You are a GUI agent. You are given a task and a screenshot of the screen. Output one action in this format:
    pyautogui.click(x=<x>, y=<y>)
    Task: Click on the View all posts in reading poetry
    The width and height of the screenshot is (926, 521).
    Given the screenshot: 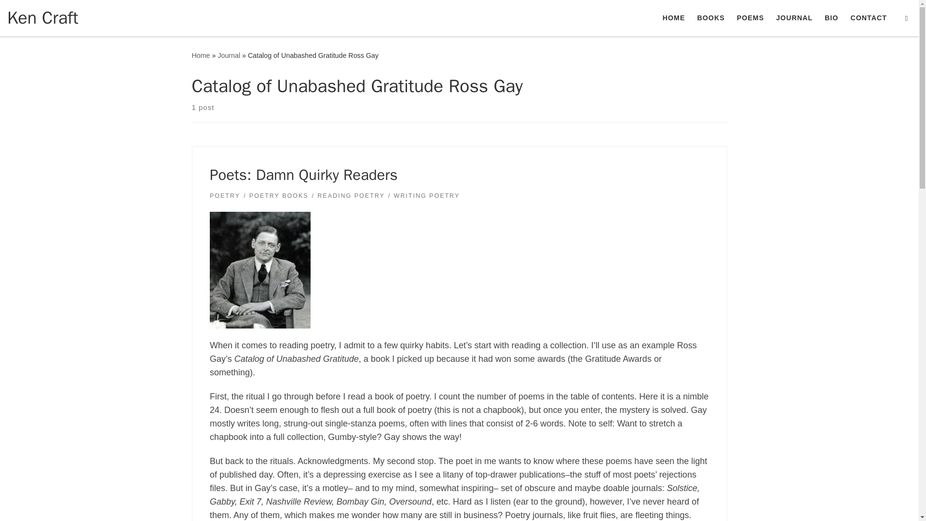 What is the action you would take?
    pyautogui.click(x=351, y=196)
    